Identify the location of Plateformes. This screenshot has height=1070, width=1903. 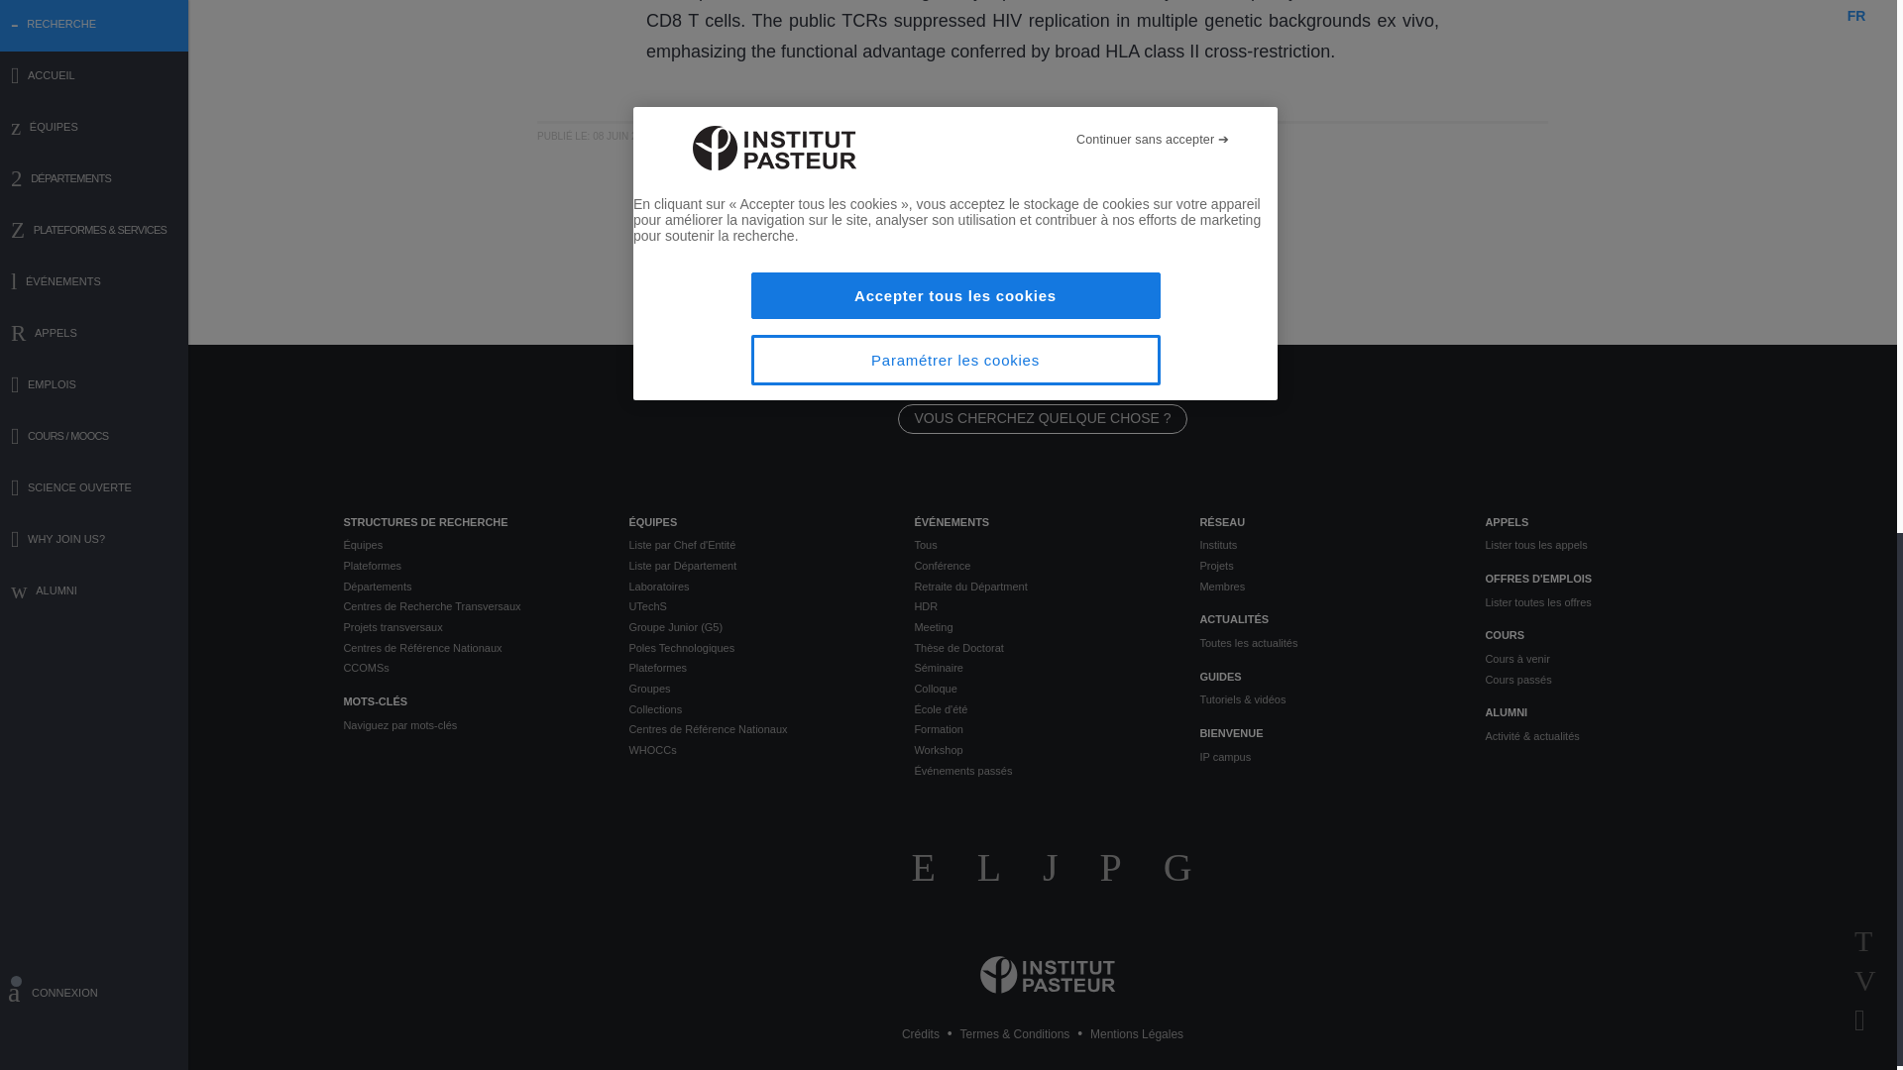
(470, 566).